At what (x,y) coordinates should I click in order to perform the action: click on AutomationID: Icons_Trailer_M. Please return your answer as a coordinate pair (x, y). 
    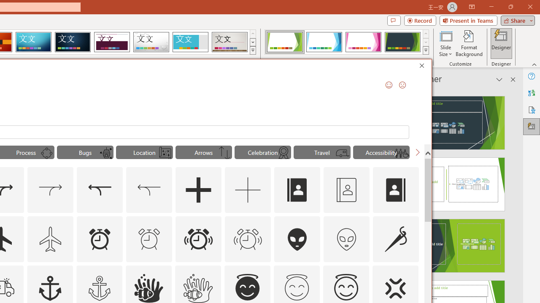
    Looking at the image, I should click on (343, 153).